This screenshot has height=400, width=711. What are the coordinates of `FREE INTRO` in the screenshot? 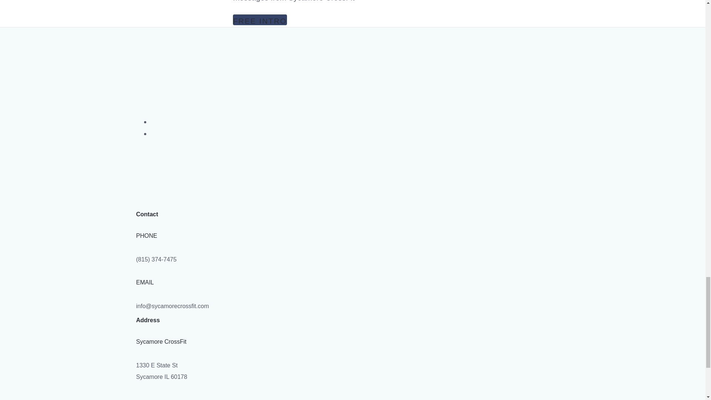 It's located at (260, 20).